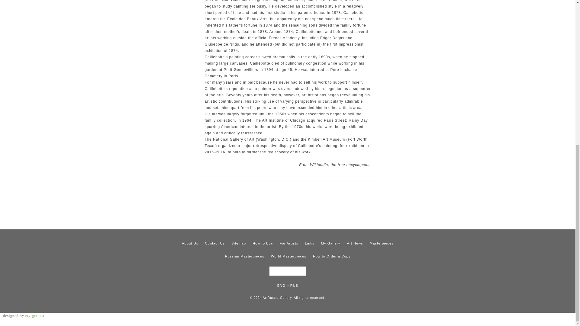 The width and height of the screenshot is (580, 326). What do you see at coordinates (289, 243) in the screenshot?
I see `For Artists` at bounding box center [289, 243].